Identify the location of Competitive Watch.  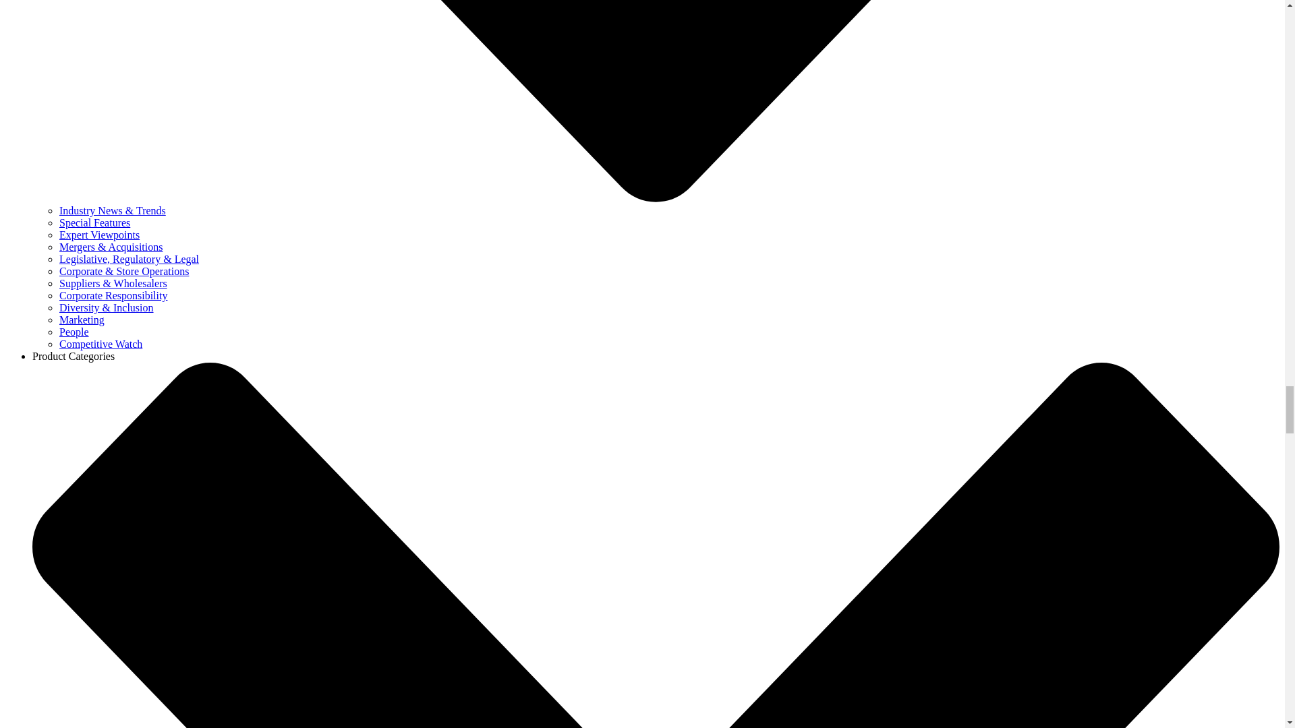
(101, 344).